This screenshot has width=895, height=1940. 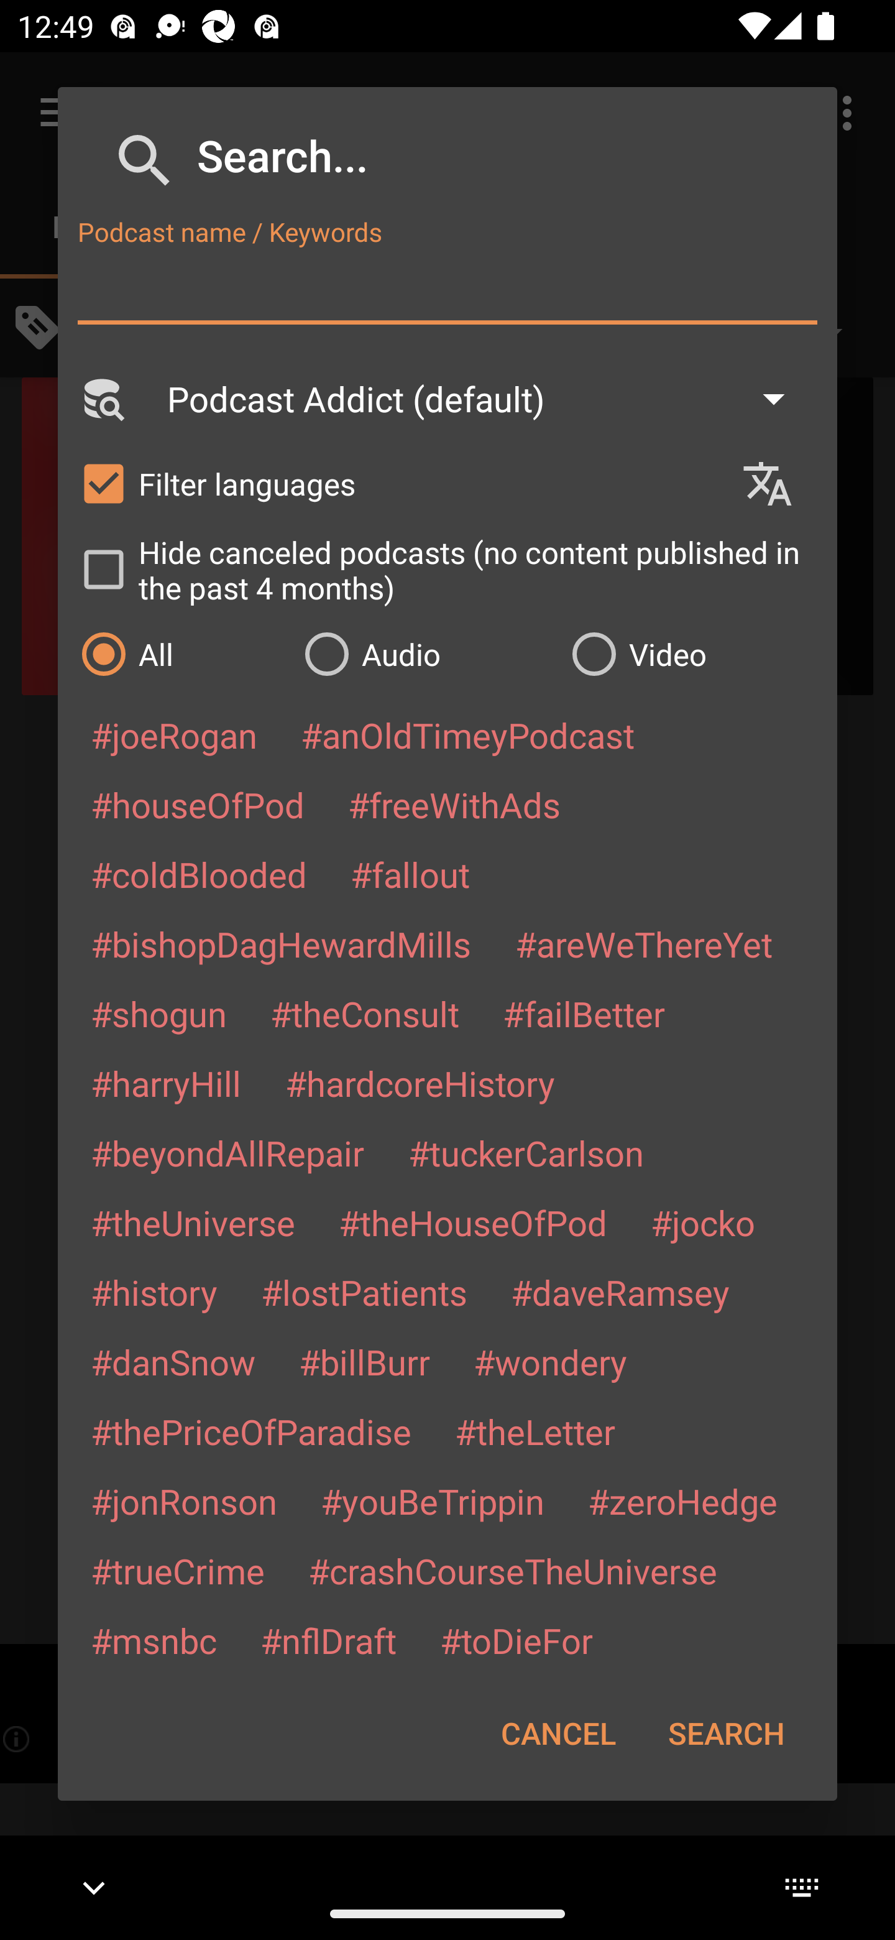 What do you see at coordinates (251, 1431) in the screenshot?
I see `#thePriceOfParadise` at bounding box center [251, 1431].